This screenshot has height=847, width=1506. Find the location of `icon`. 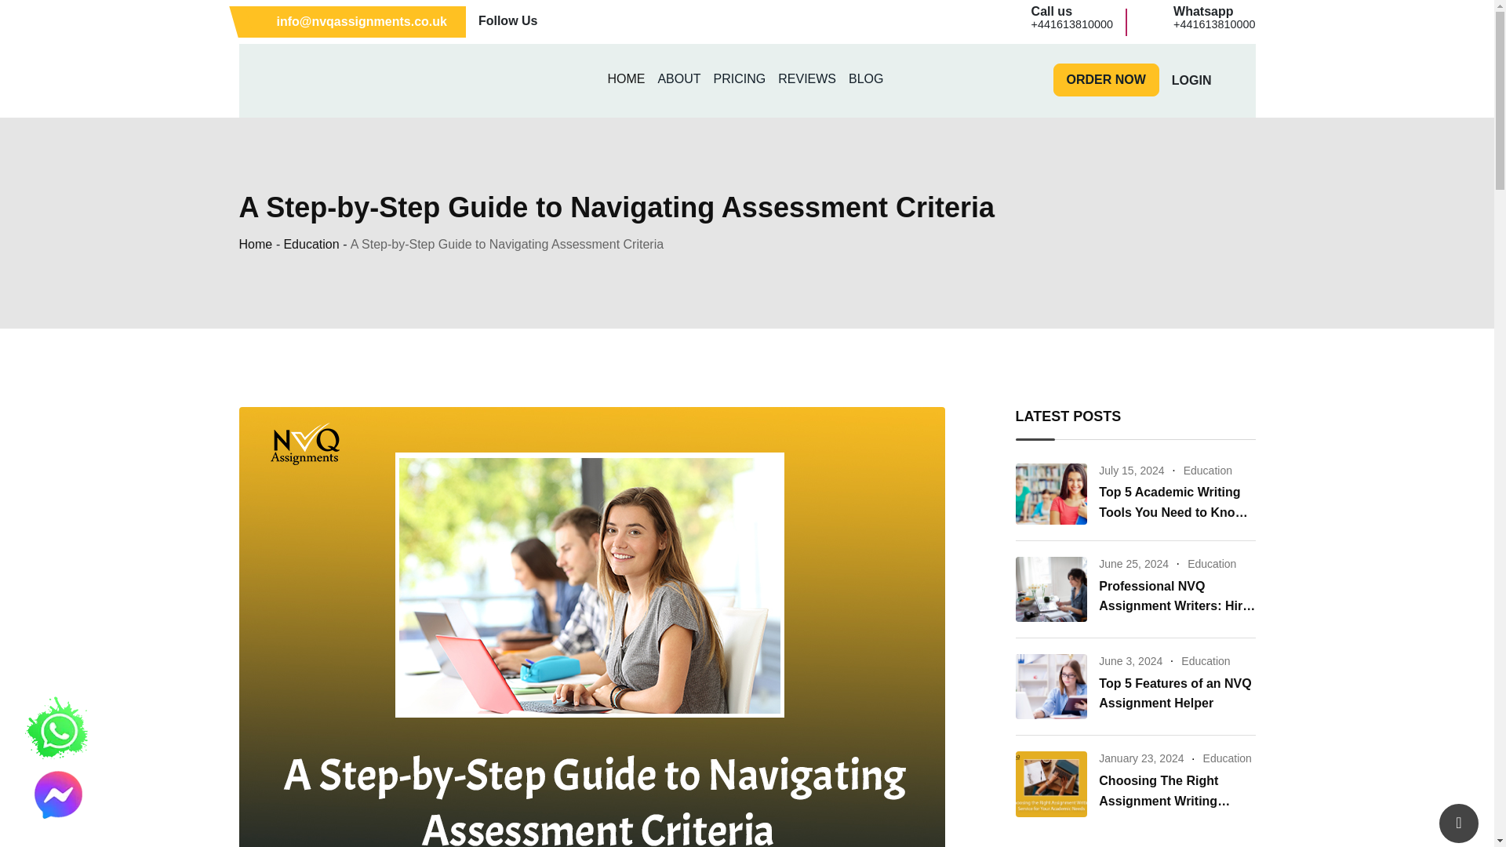

icon is located at coordinates (1205, 81).